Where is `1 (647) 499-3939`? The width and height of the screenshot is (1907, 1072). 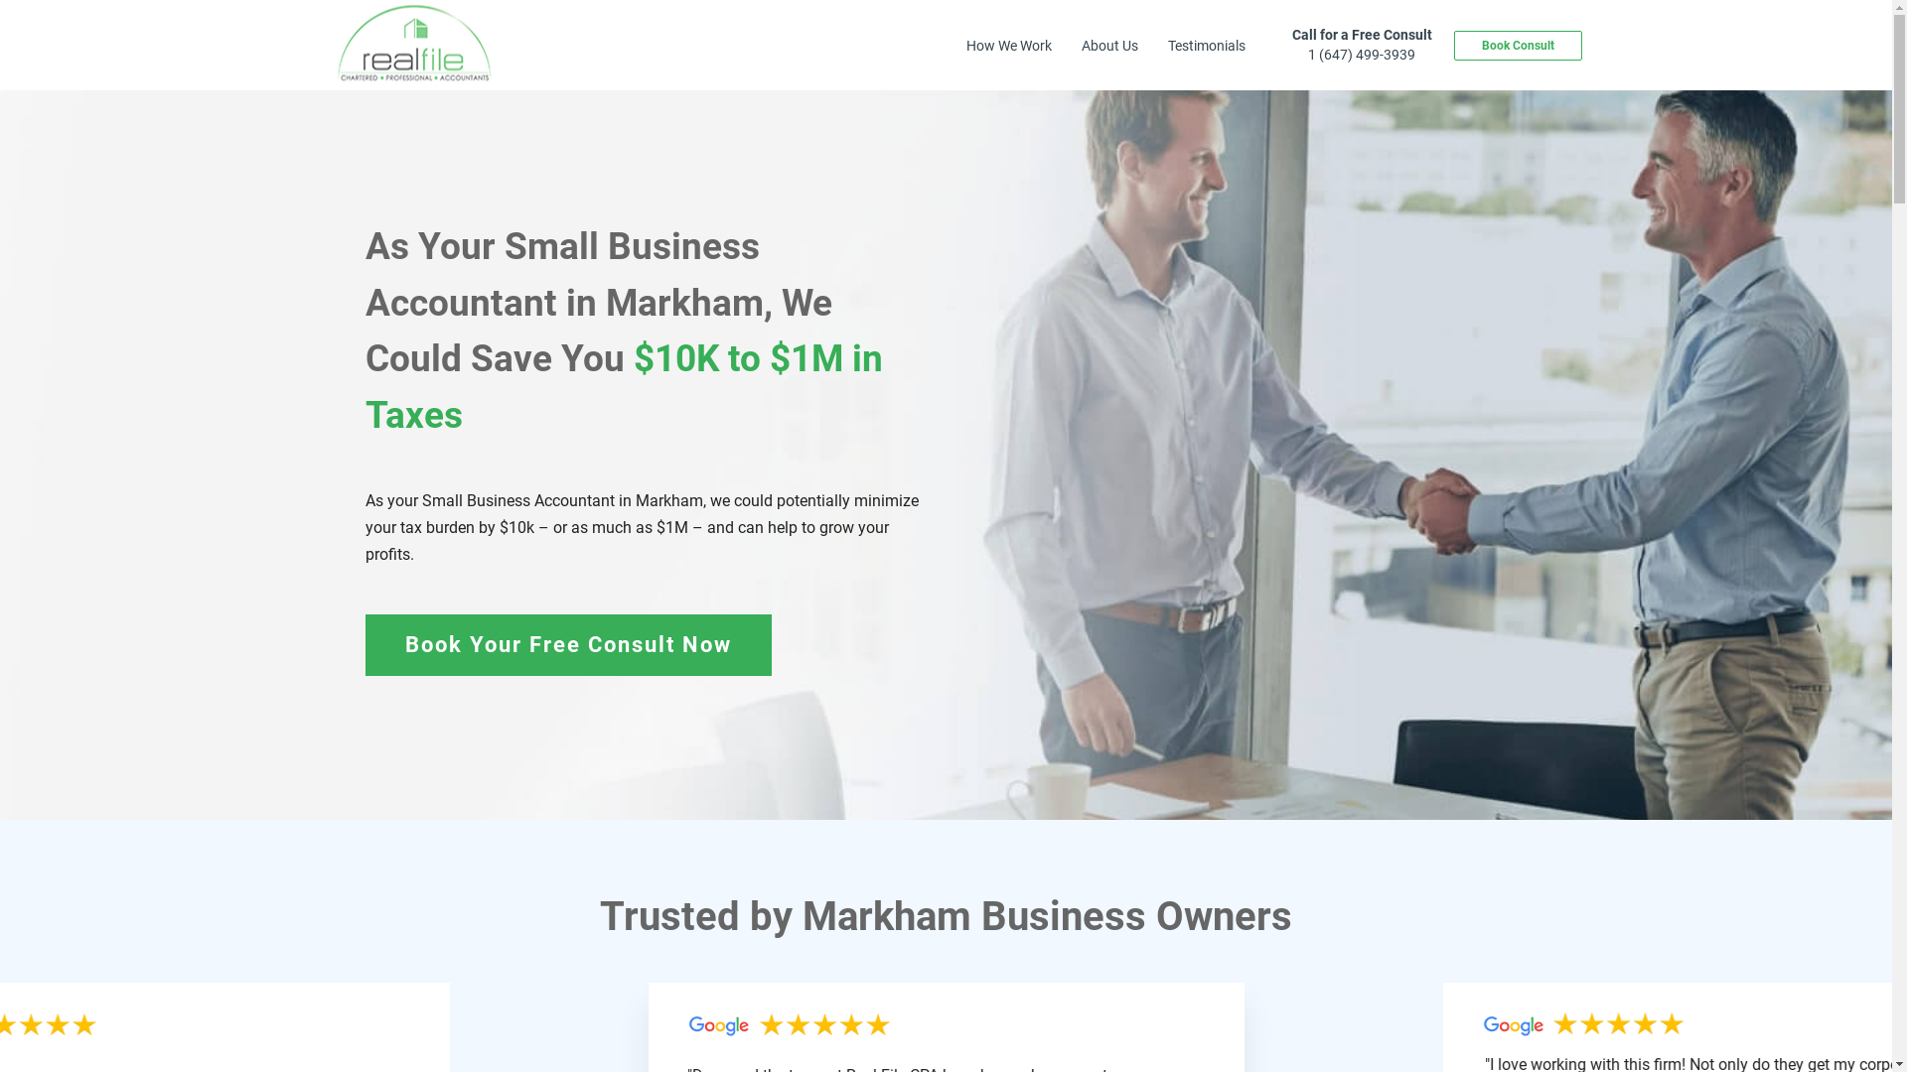 1 (647) 499-3939 is located at coordinates (1362, 55).